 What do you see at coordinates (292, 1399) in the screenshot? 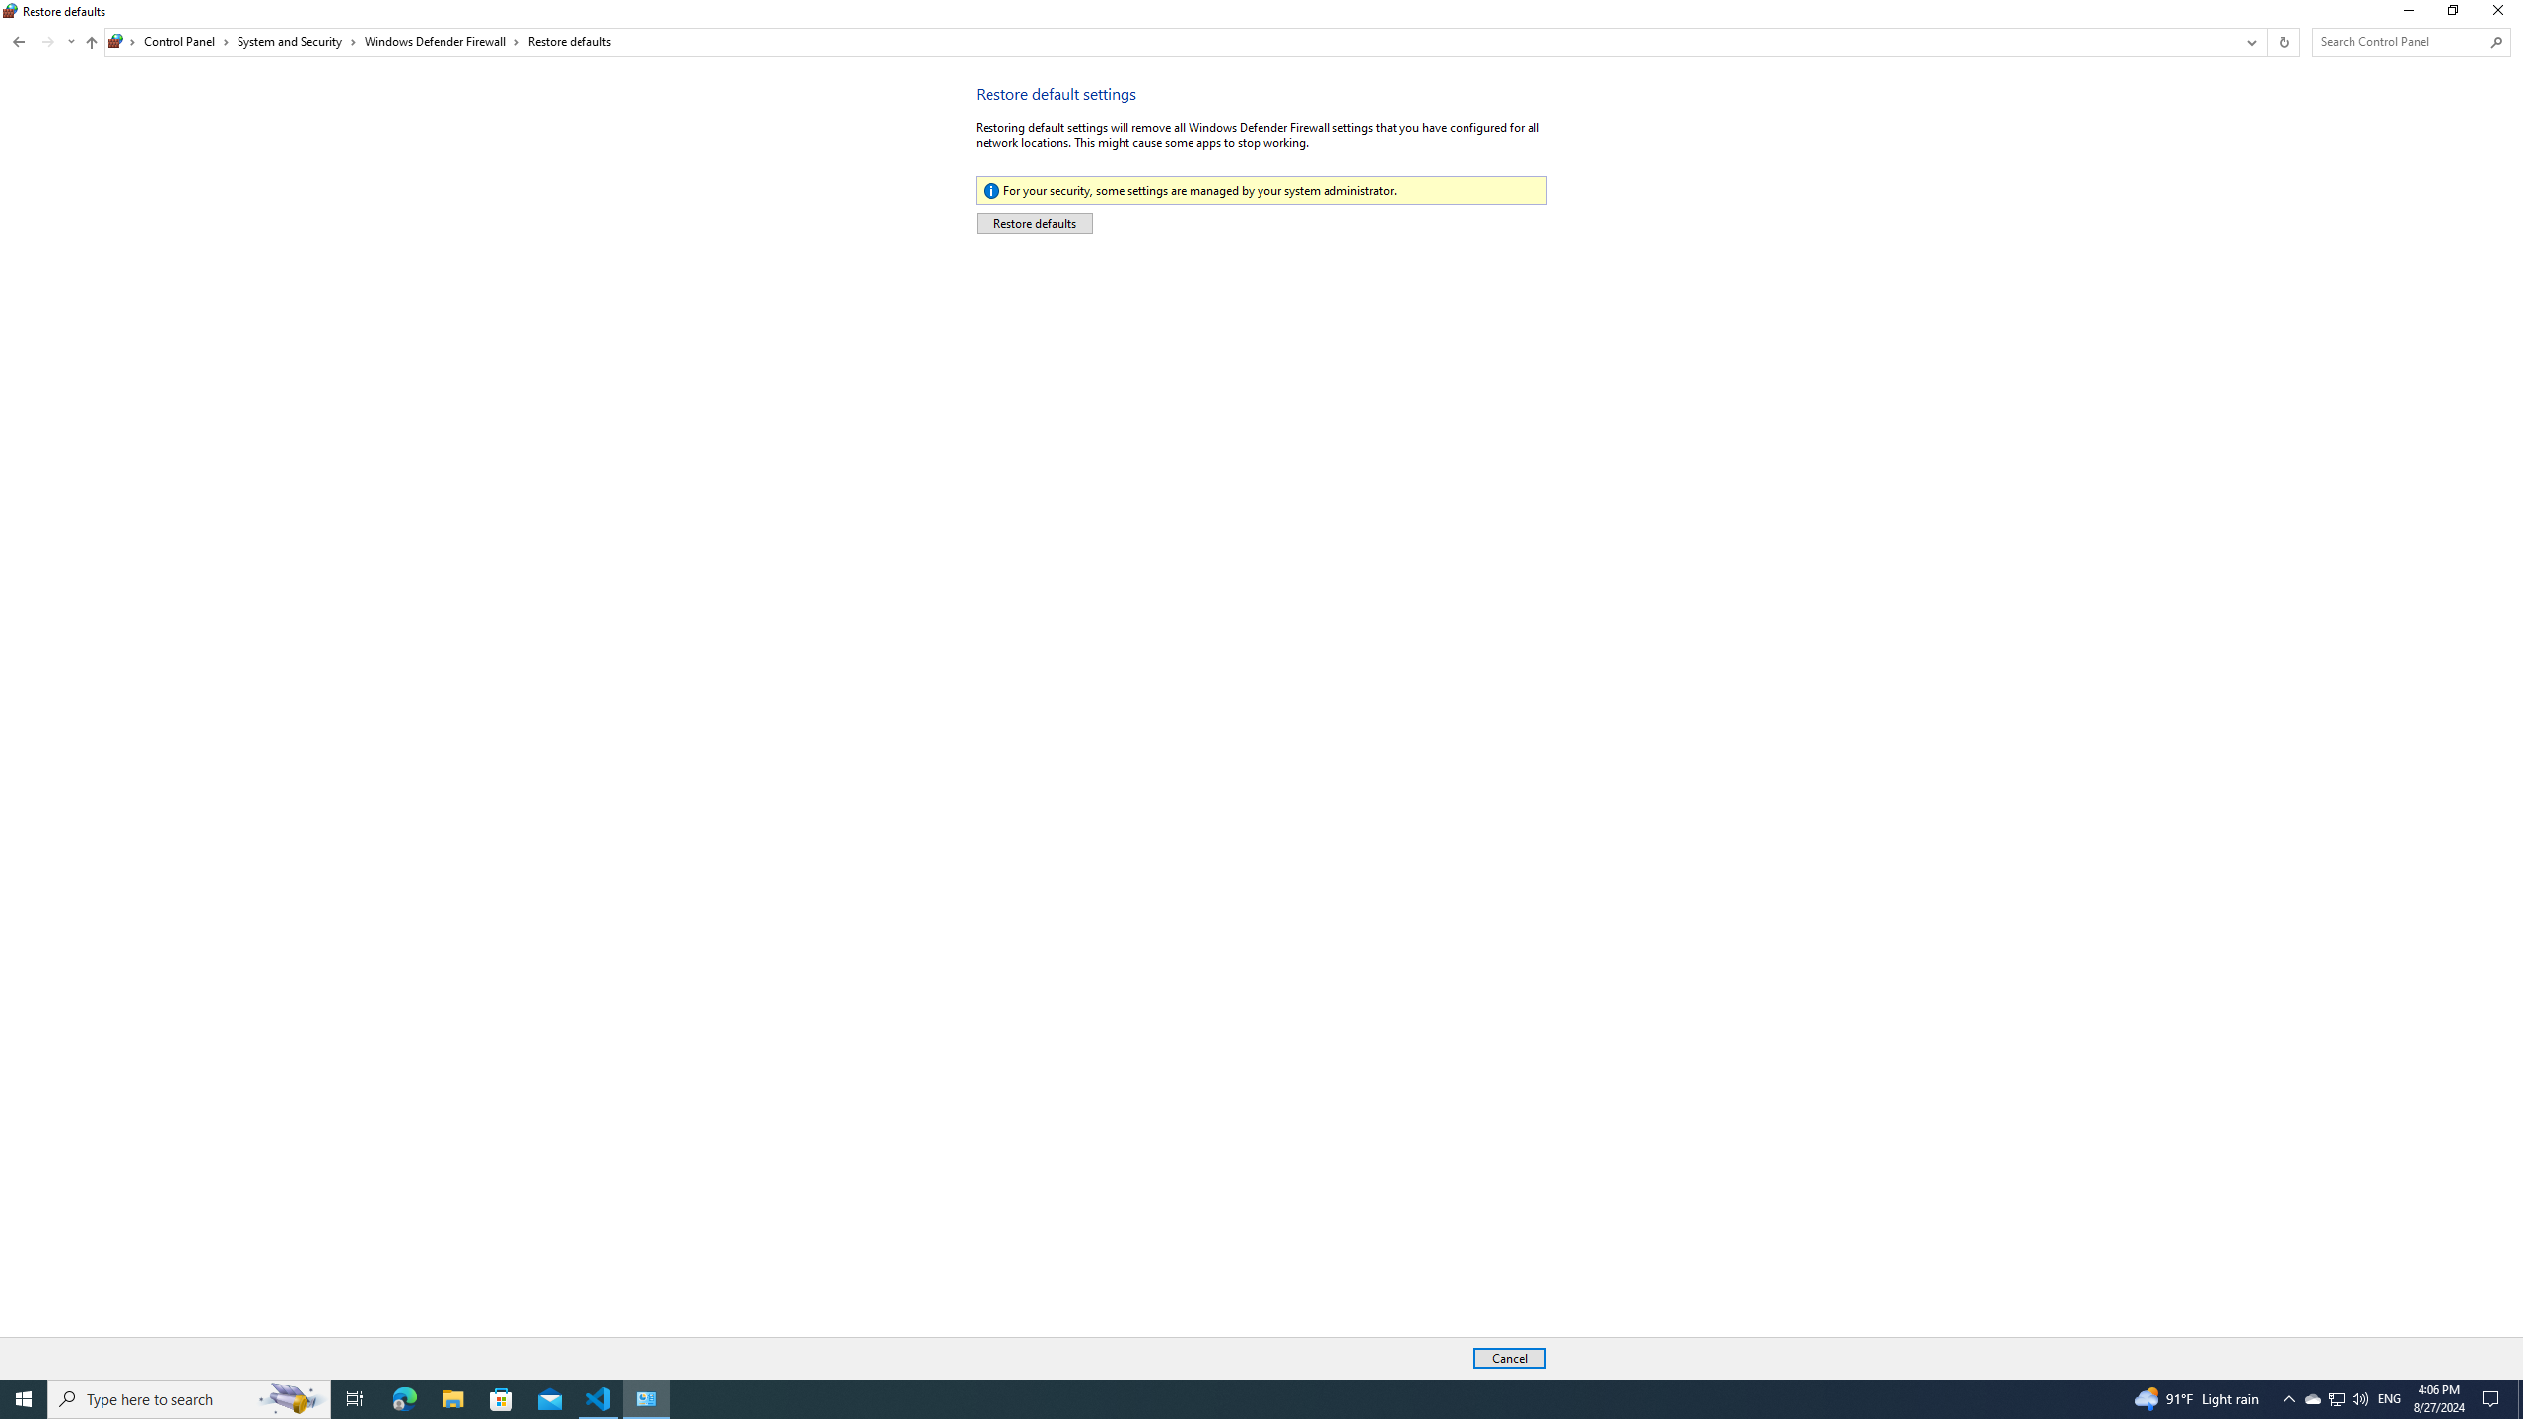
I see `System` at bounding box center [292, 1399].